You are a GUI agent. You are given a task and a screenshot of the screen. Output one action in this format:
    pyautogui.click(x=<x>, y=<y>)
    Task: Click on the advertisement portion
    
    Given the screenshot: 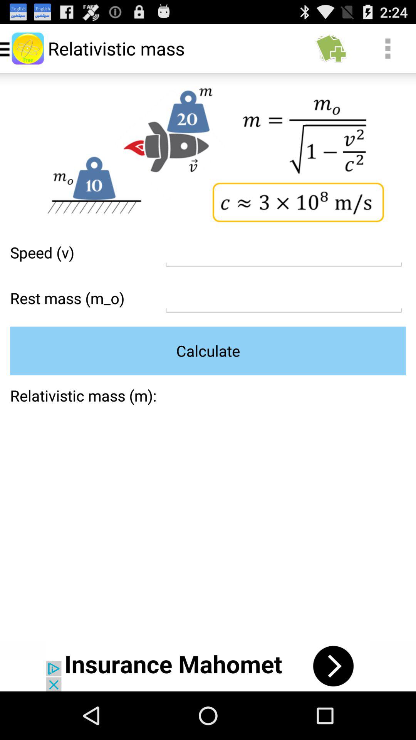 What is the action you would take?
    pyautogui.click(x=208, y=666)
    